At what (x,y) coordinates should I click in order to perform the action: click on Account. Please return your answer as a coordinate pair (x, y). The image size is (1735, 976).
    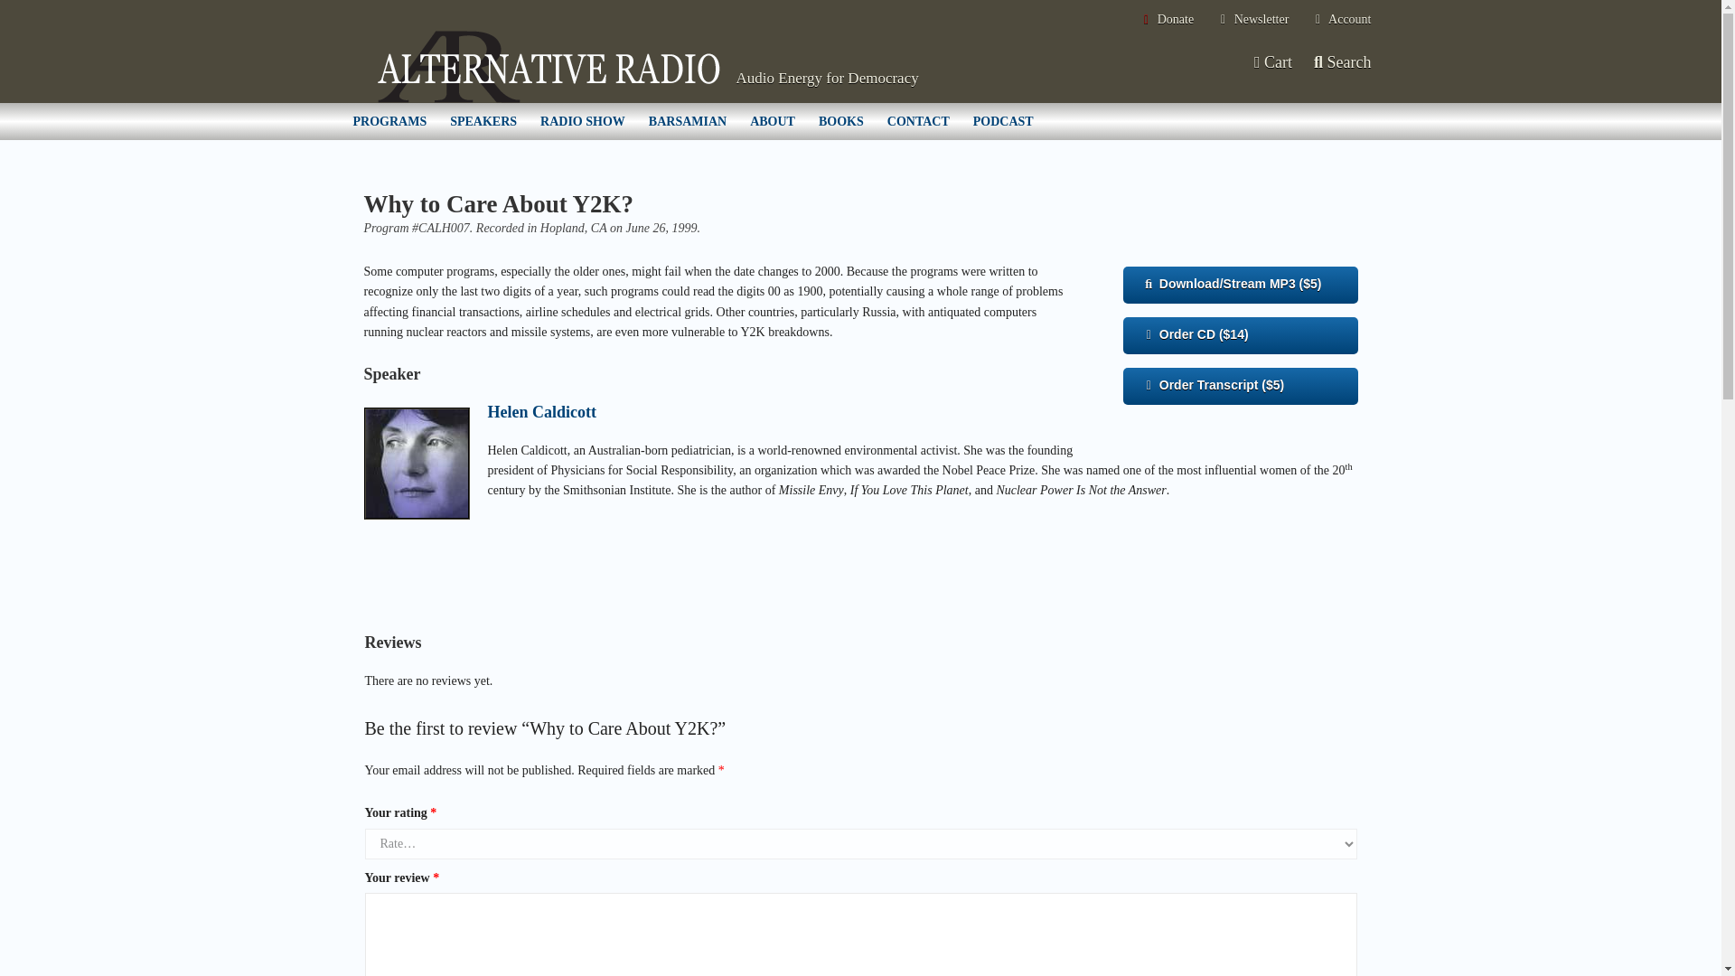
    Looking at the image, I should click on (1341, 20).